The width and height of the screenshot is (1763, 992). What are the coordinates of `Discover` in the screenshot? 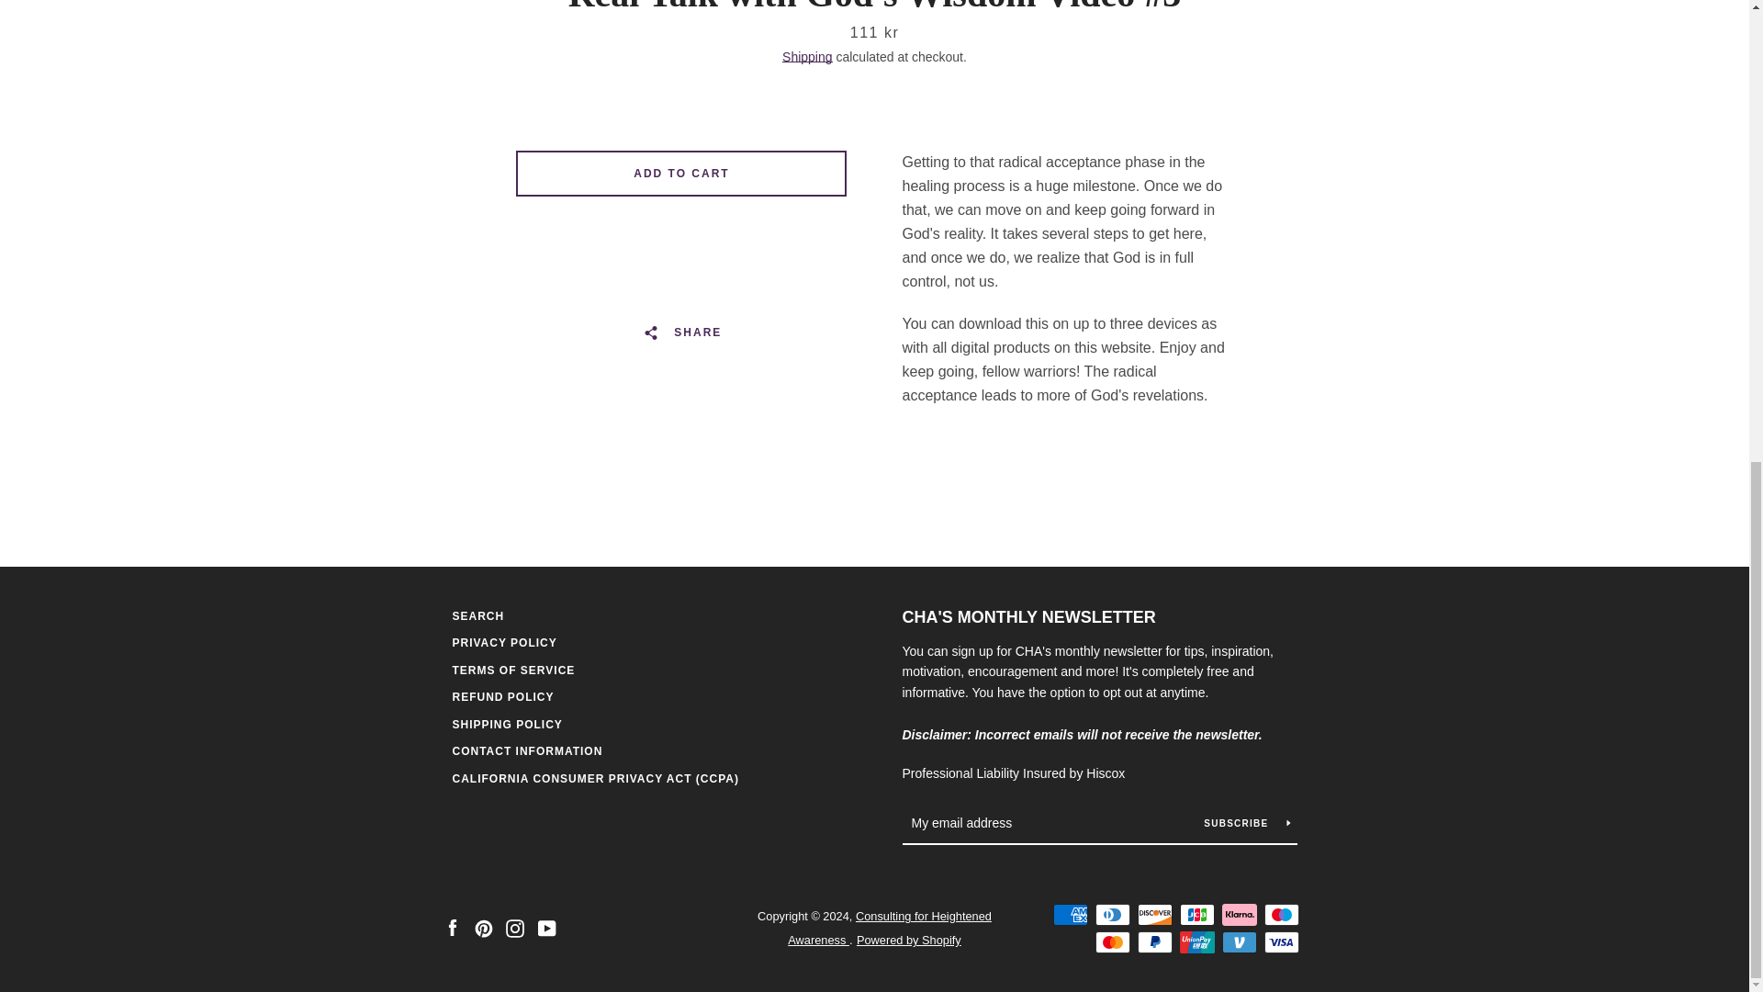 It's located at (1154, 53).